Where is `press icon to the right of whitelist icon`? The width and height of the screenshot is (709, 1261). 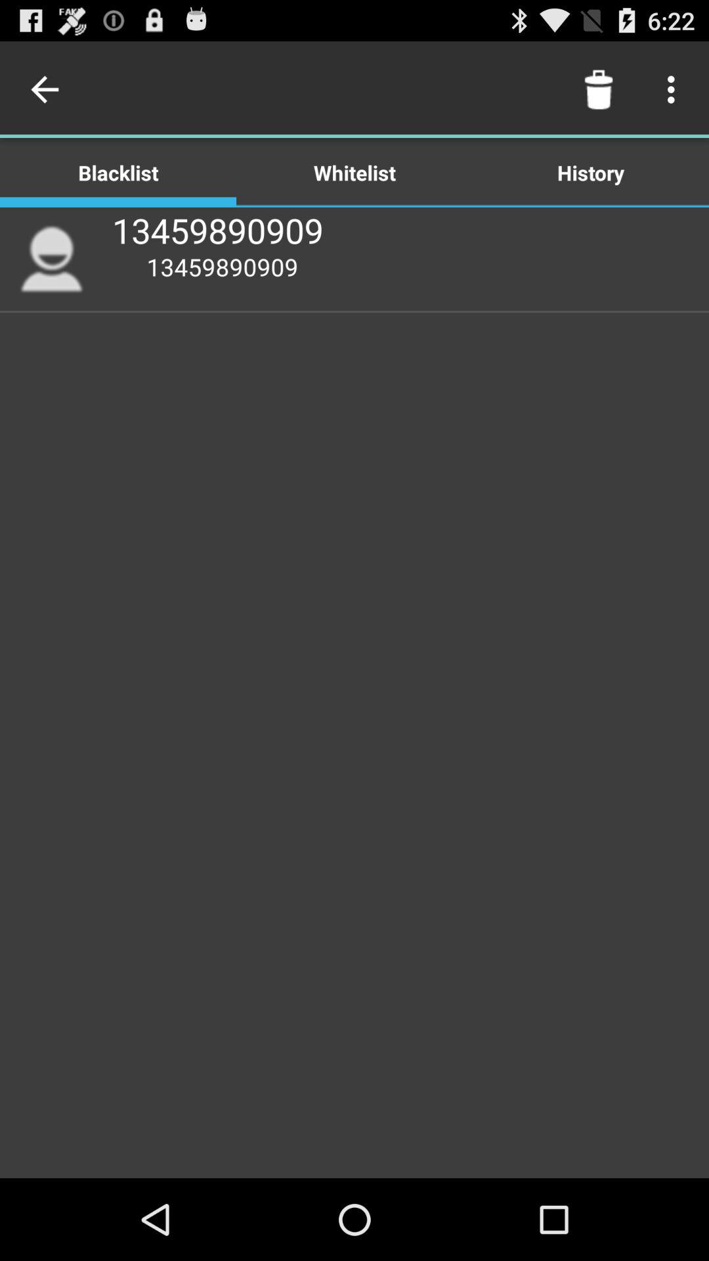
press icon to the right of whitelist icon is located at coordinates (599, 89).